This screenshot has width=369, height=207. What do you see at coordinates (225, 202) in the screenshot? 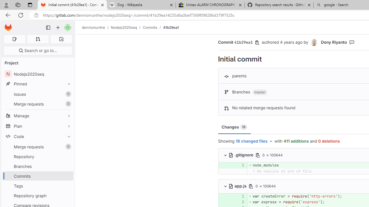
I see `Add a comment to this line ` at bounding box center [225, 202].